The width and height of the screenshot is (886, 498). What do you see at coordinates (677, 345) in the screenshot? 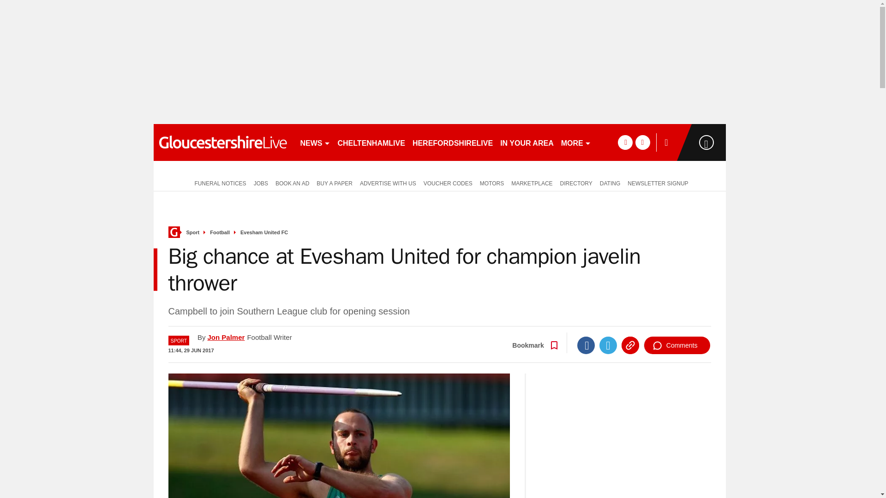
I see `Comments` at bounding box center [677, 345].